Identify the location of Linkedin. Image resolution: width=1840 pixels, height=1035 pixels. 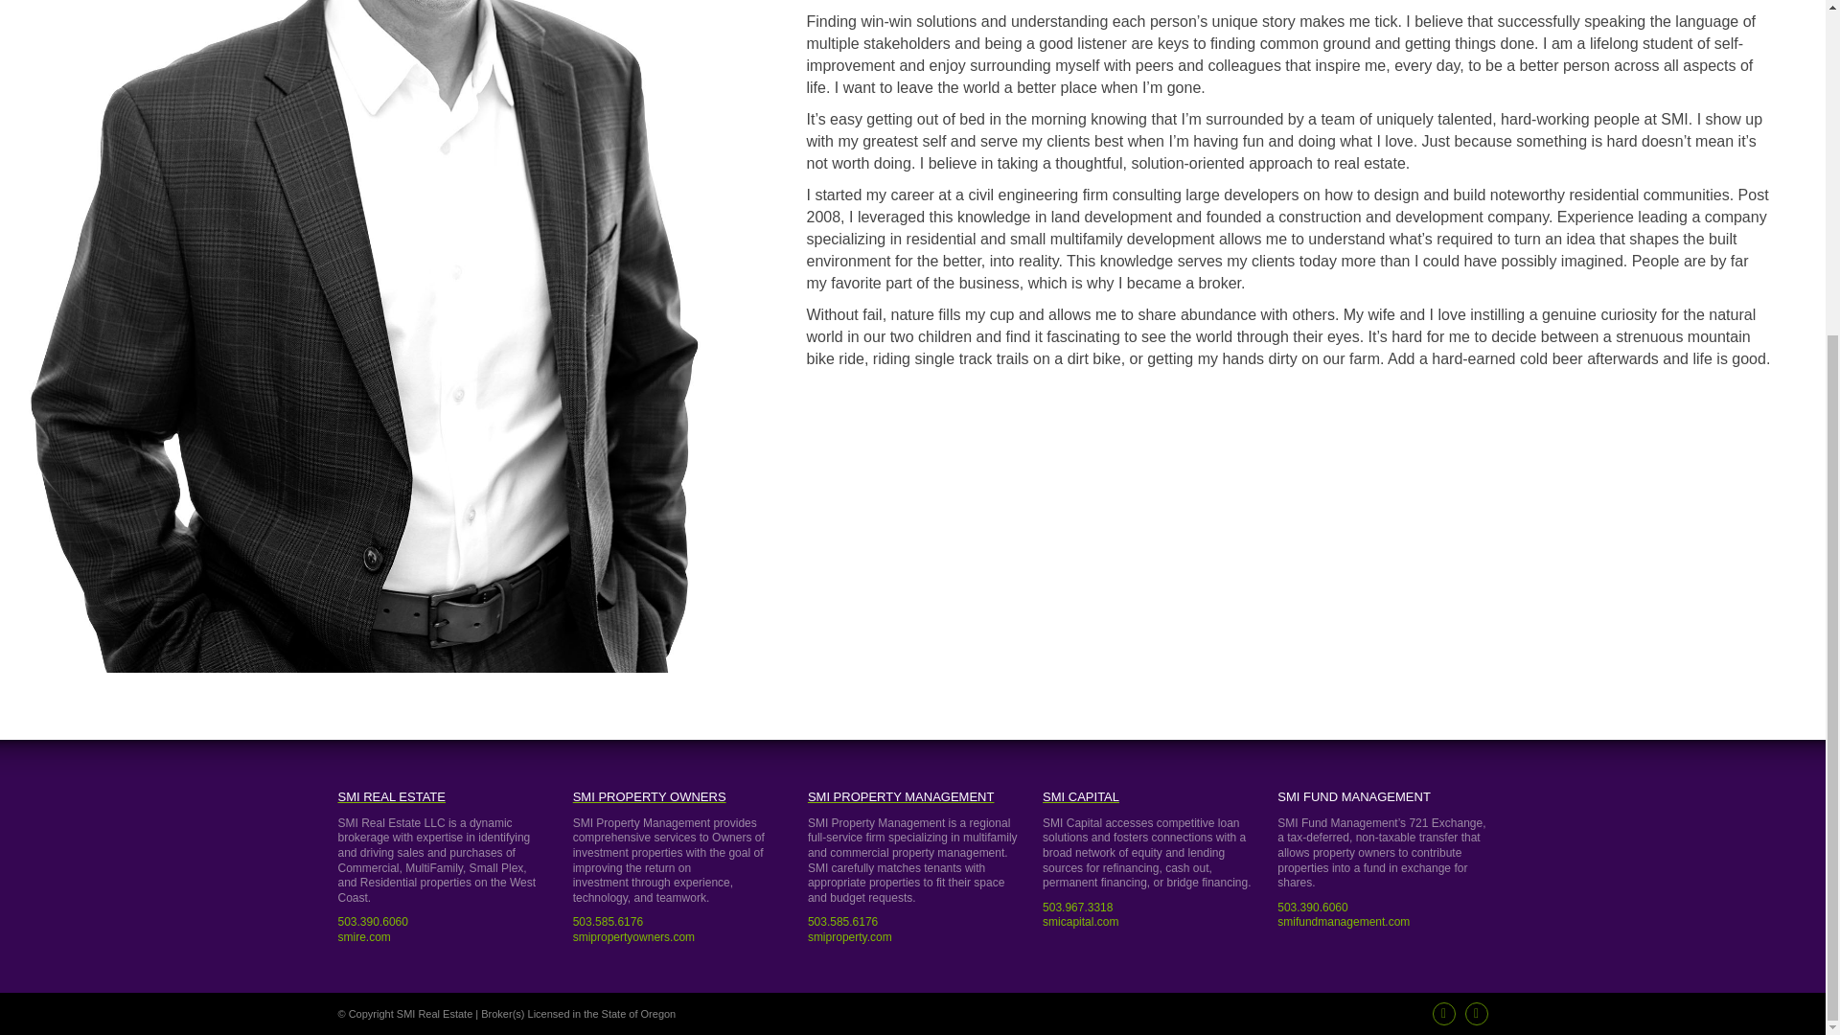
(1476, 1014).